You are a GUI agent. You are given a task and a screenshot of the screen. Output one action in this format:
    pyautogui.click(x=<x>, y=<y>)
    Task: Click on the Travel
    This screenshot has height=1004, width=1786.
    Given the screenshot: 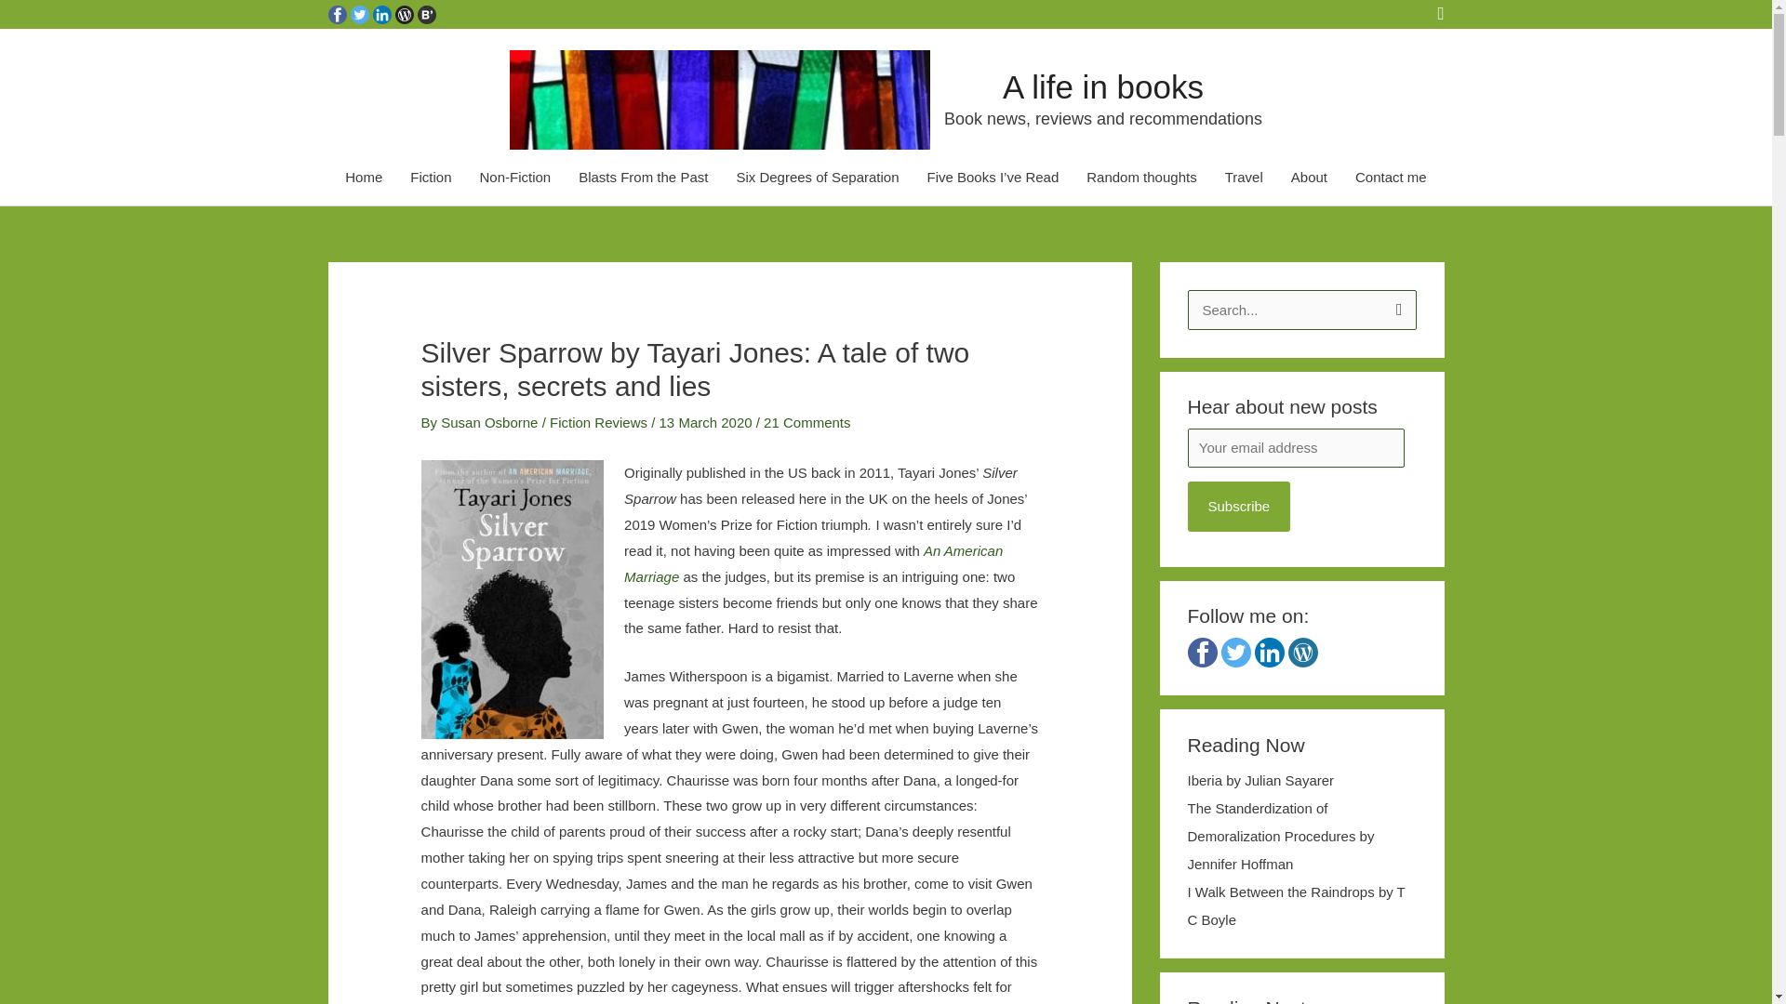 What is the action you would take?
    pyautogui.click(x=1243, y=178)
    